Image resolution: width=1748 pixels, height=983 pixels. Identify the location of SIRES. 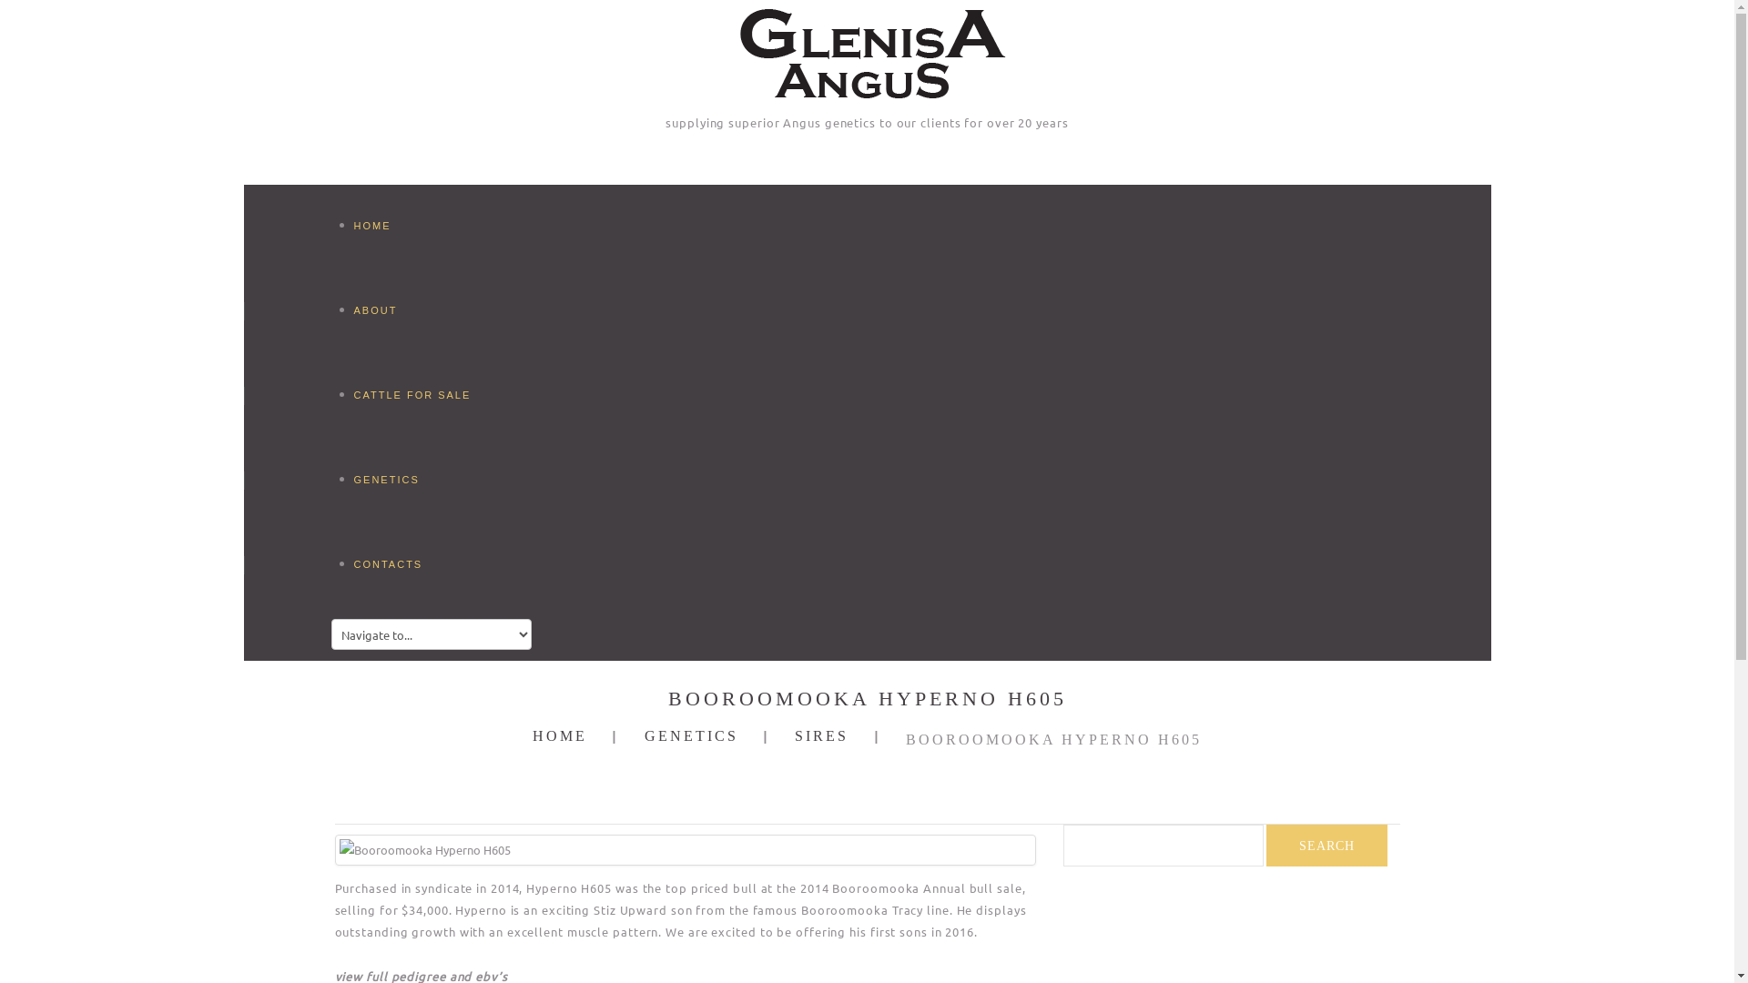
(821, 735).